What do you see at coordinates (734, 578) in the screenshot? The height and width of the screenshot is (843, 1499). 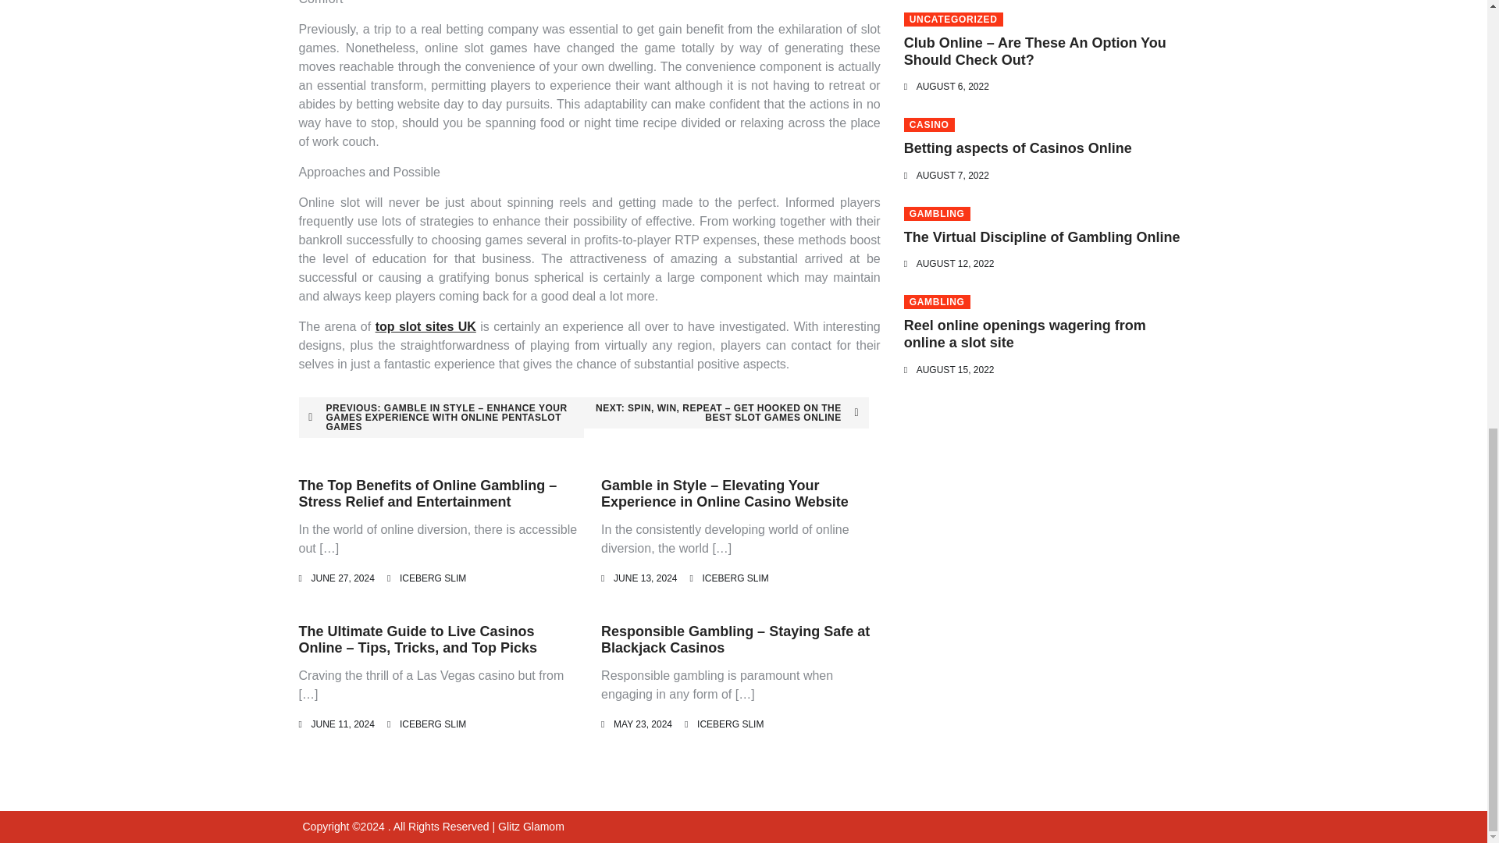 I see `ICEBERG SLIM` at bounding box center [734, 578].